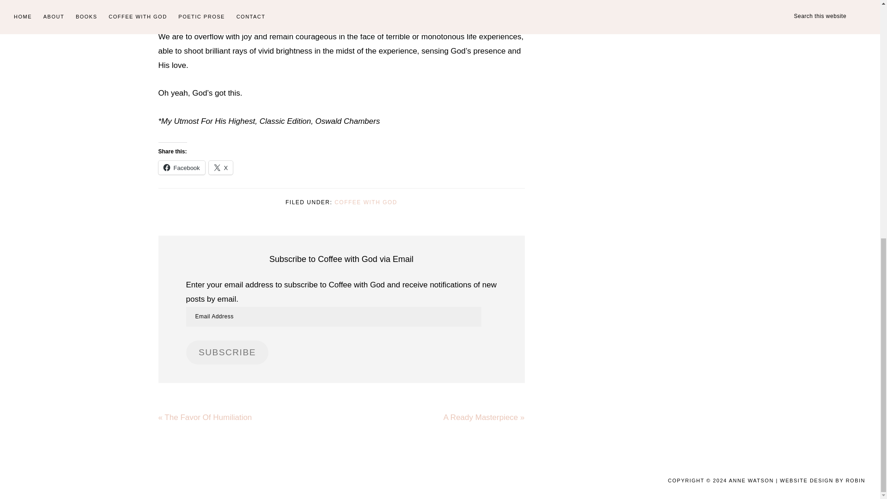  I want to click on Click to share on X, so click(221, 167).